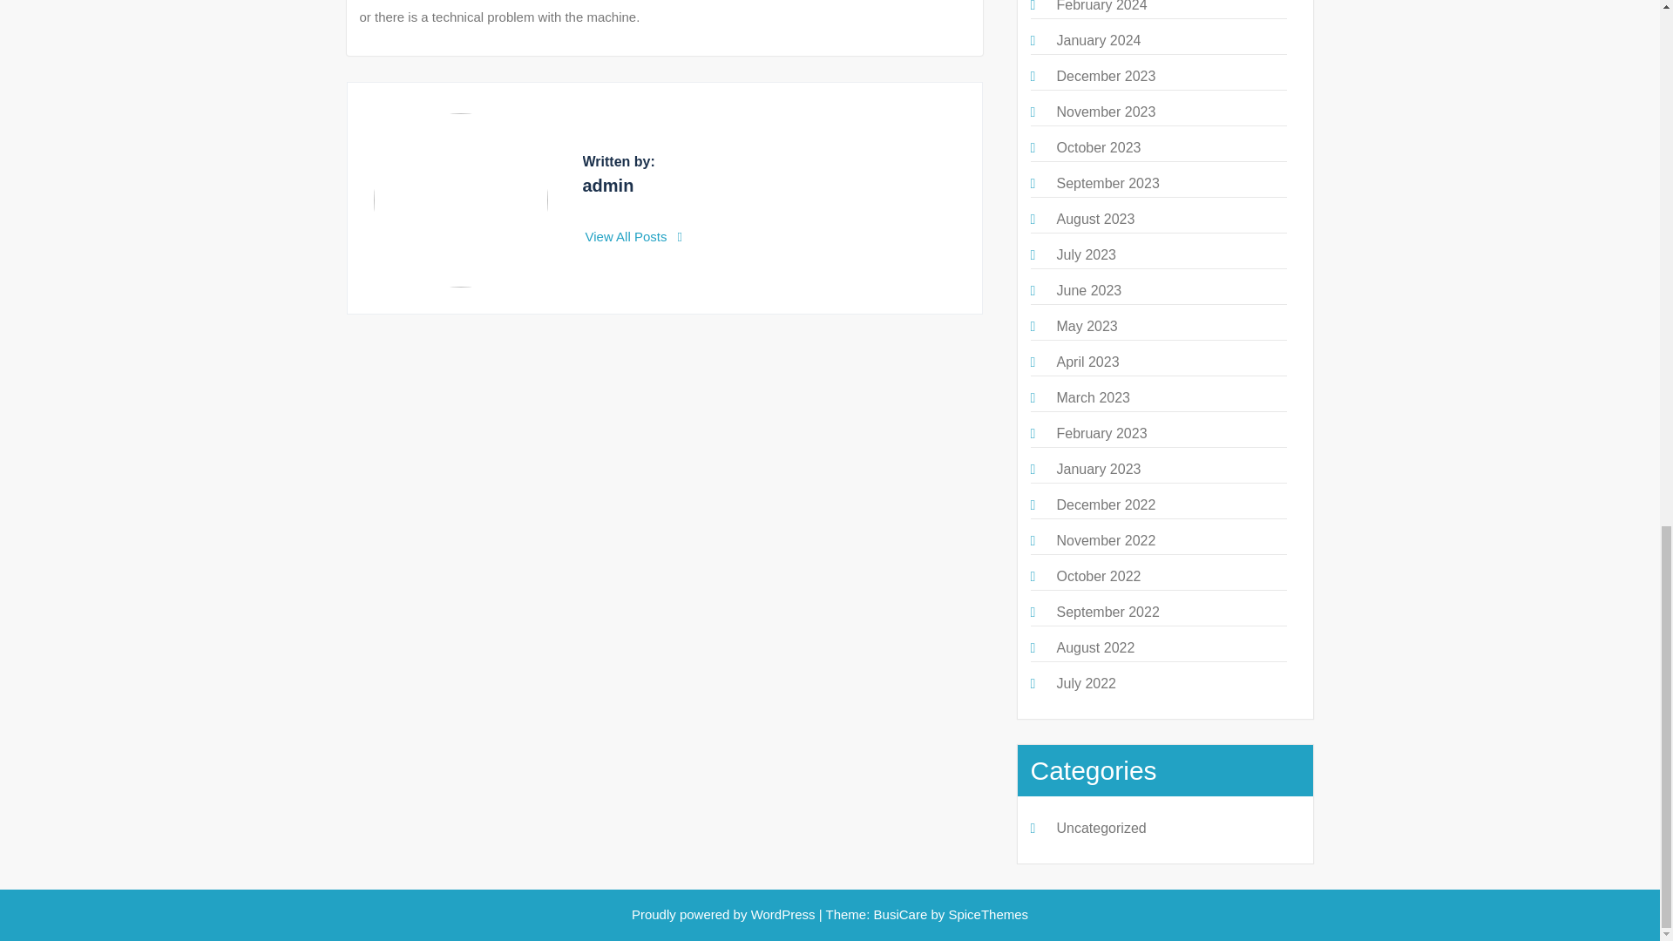  Describe the element at coordinates (1087, 362) in the screenshot. I see `April 2023` at that location.